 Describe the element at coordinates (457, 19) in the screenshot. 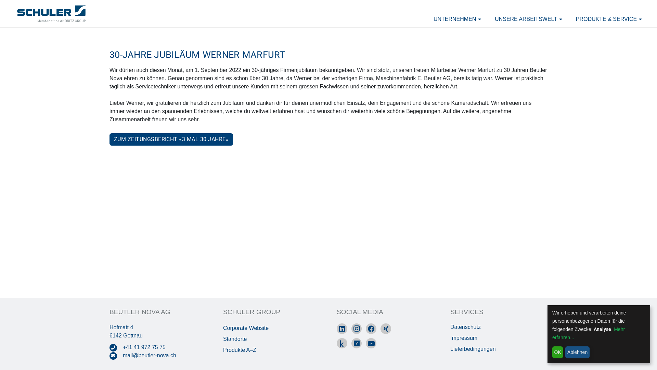

I see `UNTERNEHMEN` at that location.